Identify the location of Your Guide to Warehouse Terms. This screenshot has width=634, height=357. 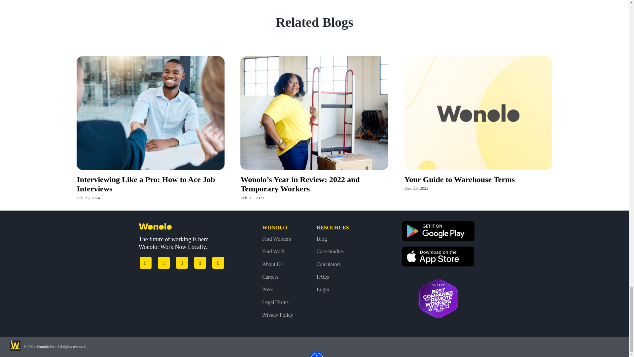
(460, 179).